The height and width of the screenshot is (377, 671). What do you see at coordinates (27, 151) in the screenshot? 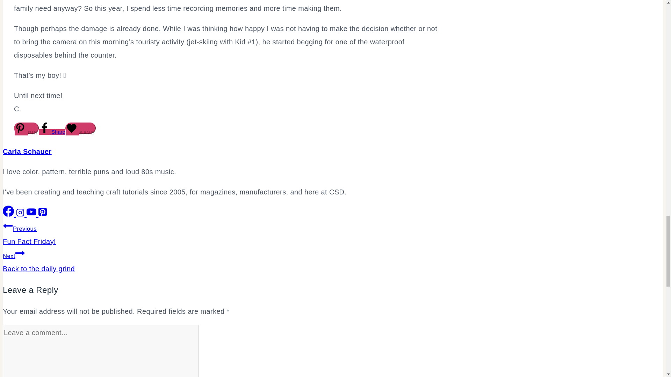
I see `Posts by Carla Schauer` at bounding box center [27, 151].